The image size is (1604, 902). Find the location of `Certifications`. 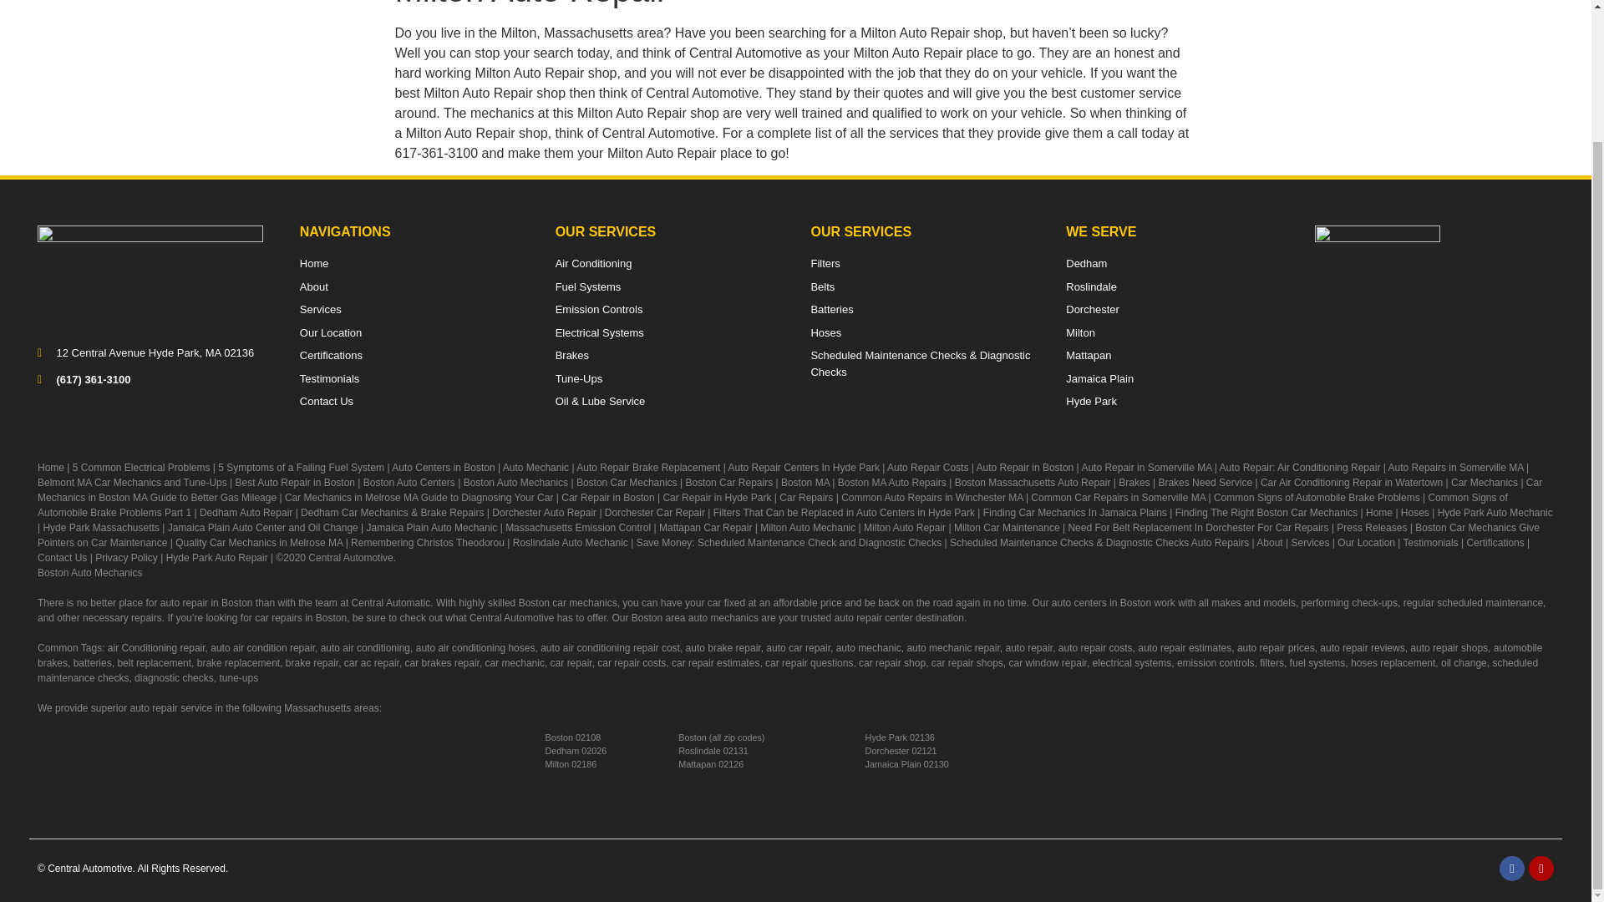

Certifications is located at coordinates (413, 356).